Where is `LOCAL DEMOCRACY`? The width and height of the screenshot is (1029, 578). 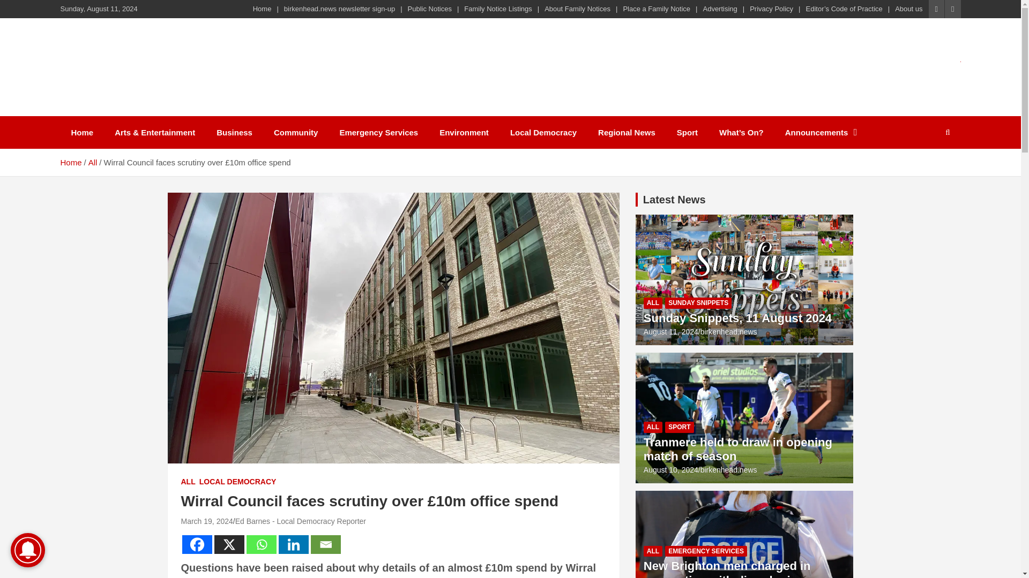
LOCAL DEMOCRACY is located at coordinates (238, 482).